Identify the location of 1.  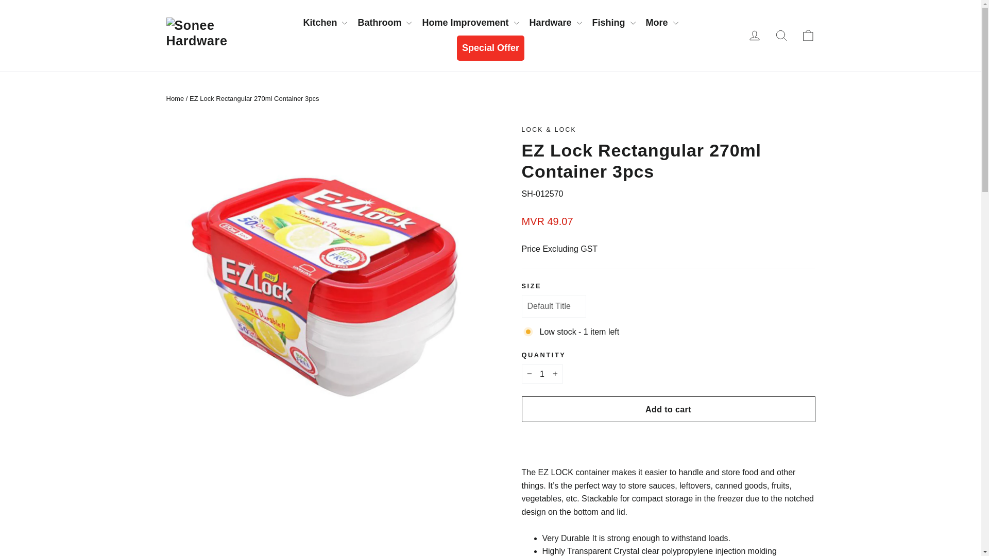
(542, 374).